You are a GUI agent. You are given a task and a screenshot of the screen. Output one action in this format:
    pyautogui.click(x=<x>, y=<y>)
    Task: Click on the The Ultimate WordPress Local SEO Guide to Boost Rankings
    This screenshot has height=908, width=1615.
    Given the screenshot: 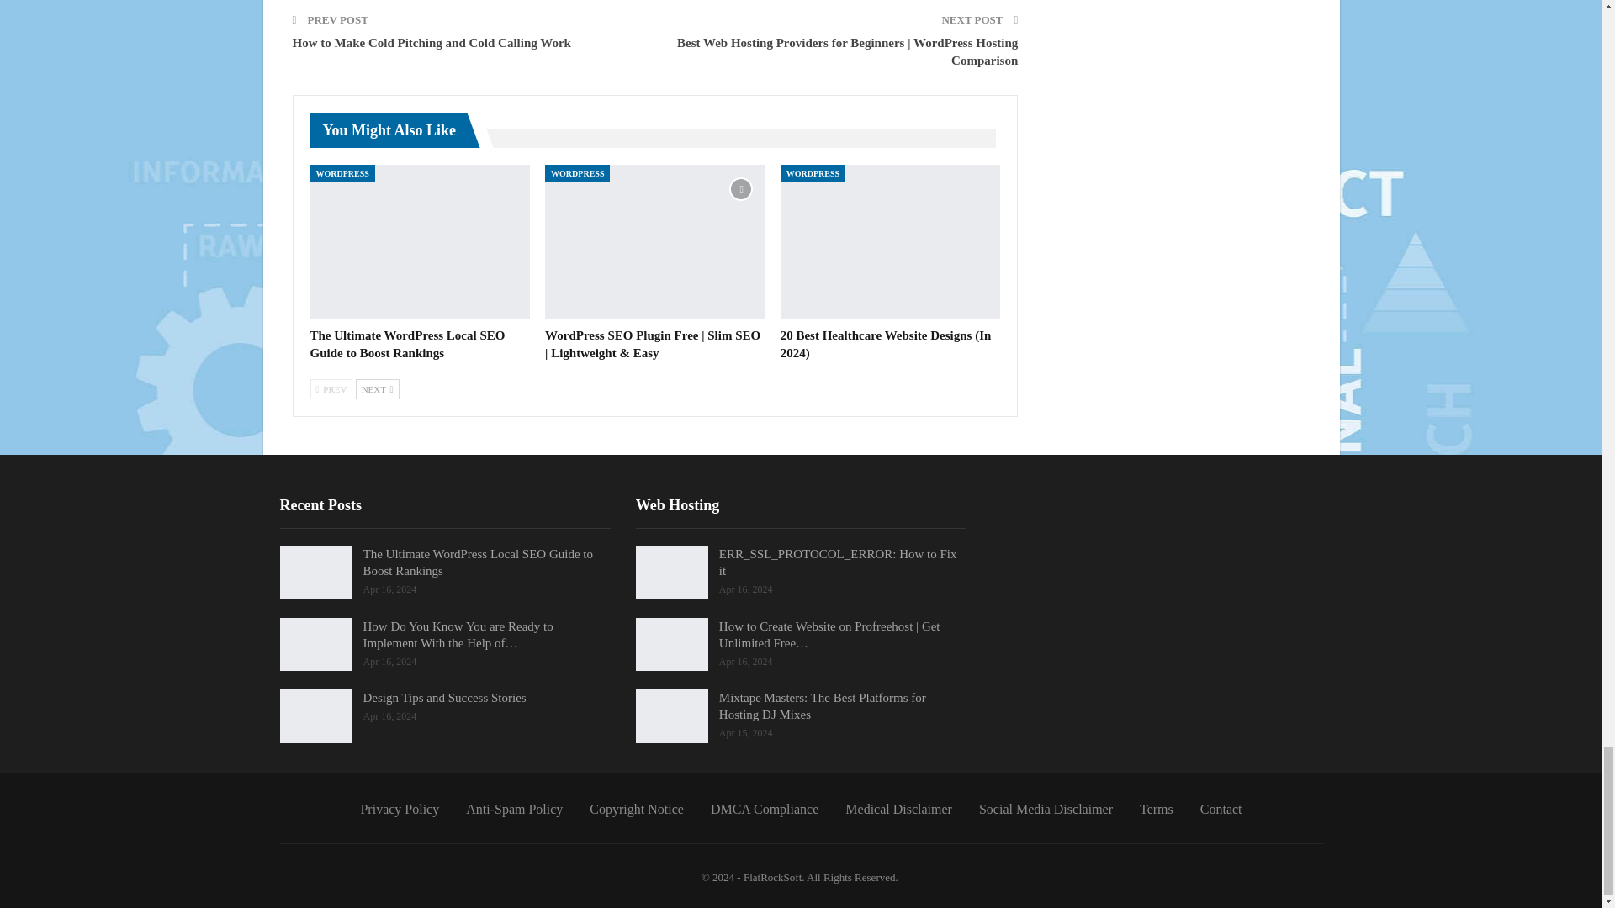 What is the action you would take?
    pyautogui.click(x=407, y=343)
    